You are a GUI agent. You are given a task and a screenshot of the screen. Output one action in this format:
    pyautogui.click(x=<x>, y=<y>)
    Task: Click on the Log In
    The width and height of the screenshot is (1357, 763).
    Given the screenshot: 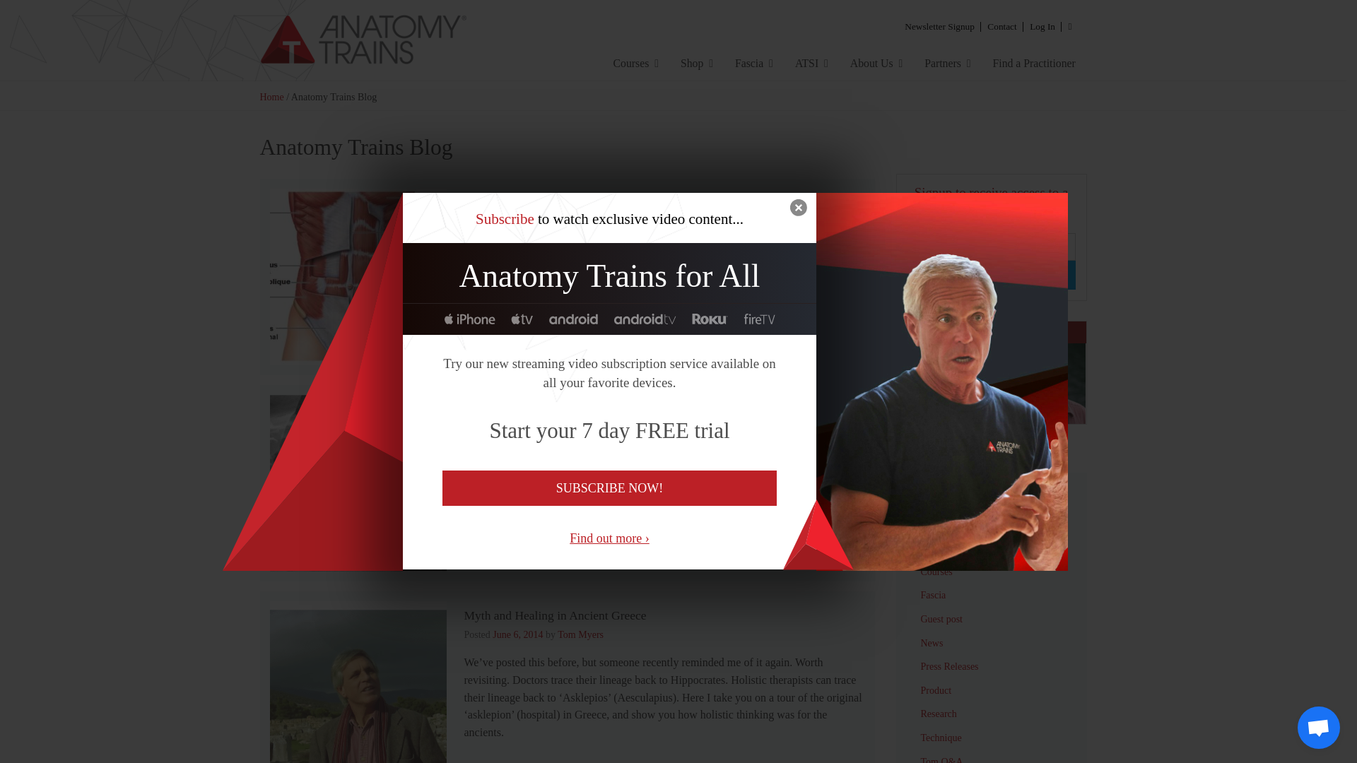 What is the action you would take?
    pyautogui.click(x=1042, y=25)
    